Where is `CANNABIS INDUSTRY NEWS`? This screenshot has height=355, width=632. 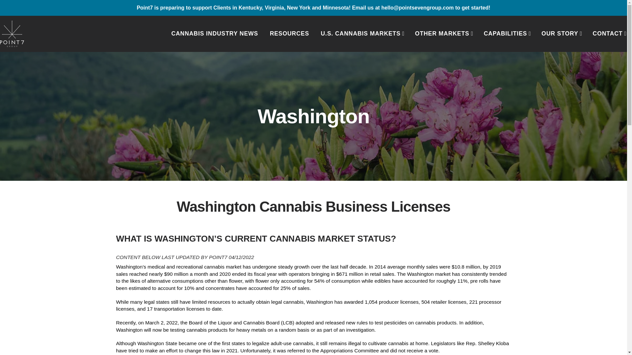 CANNABIS INDUSTRY NEWS is located at coordinates (214, 34).